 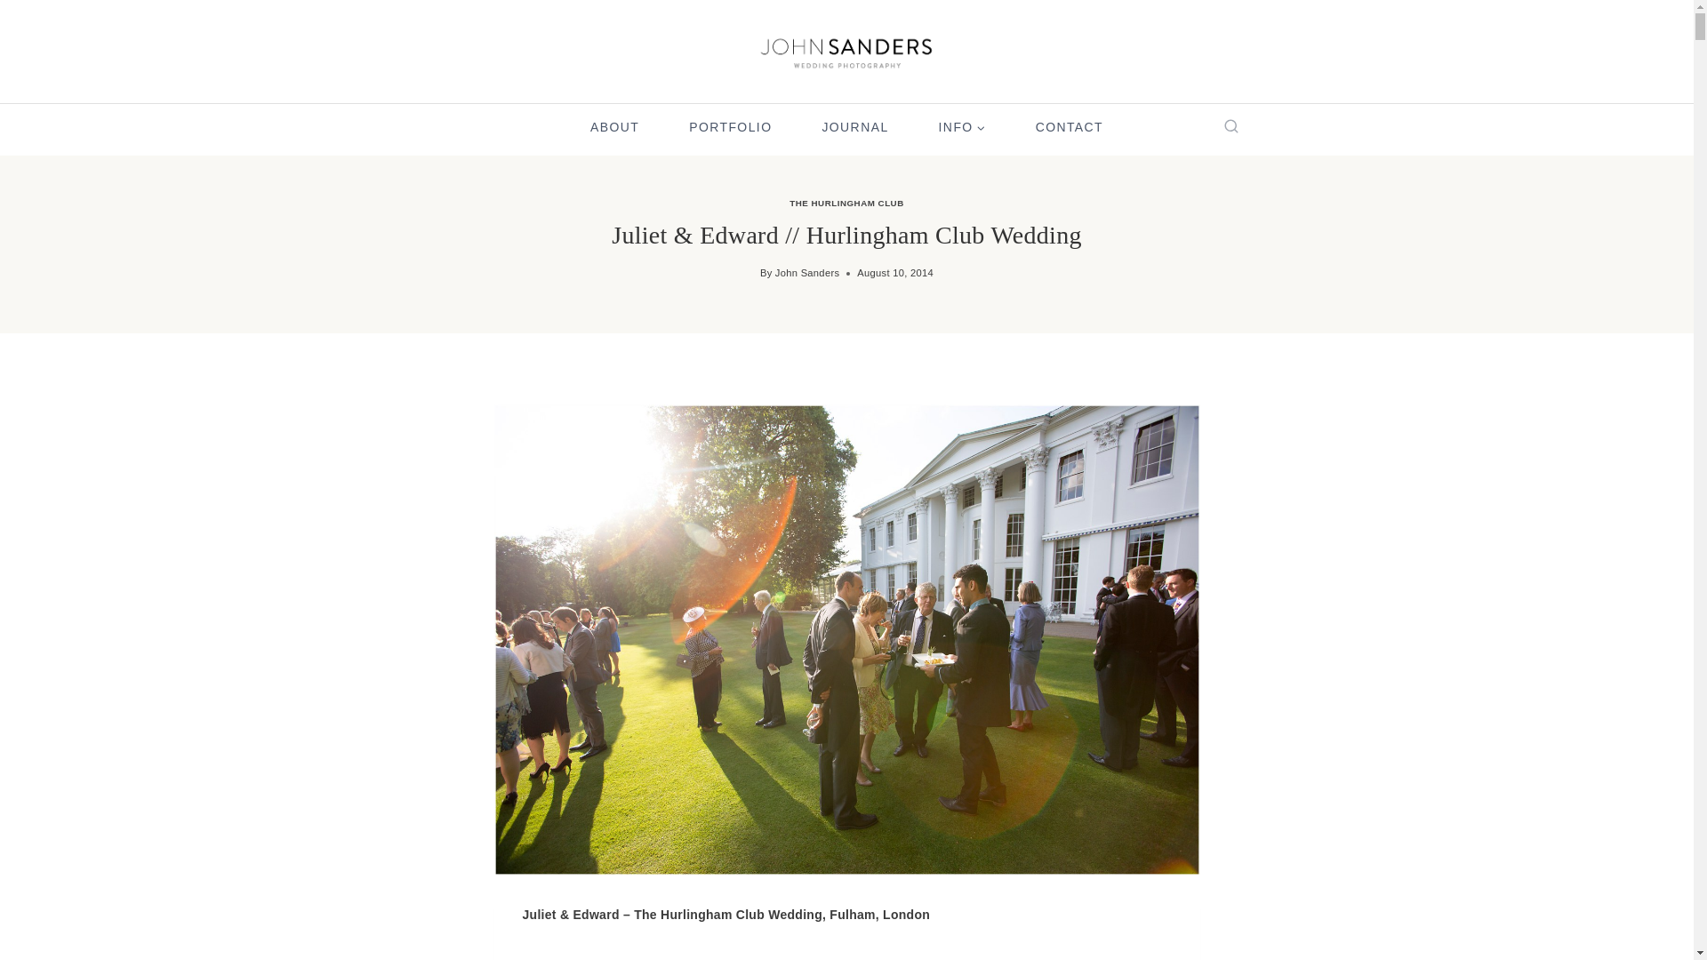 I want to click on ABOUT, so click(x=613, y=128).